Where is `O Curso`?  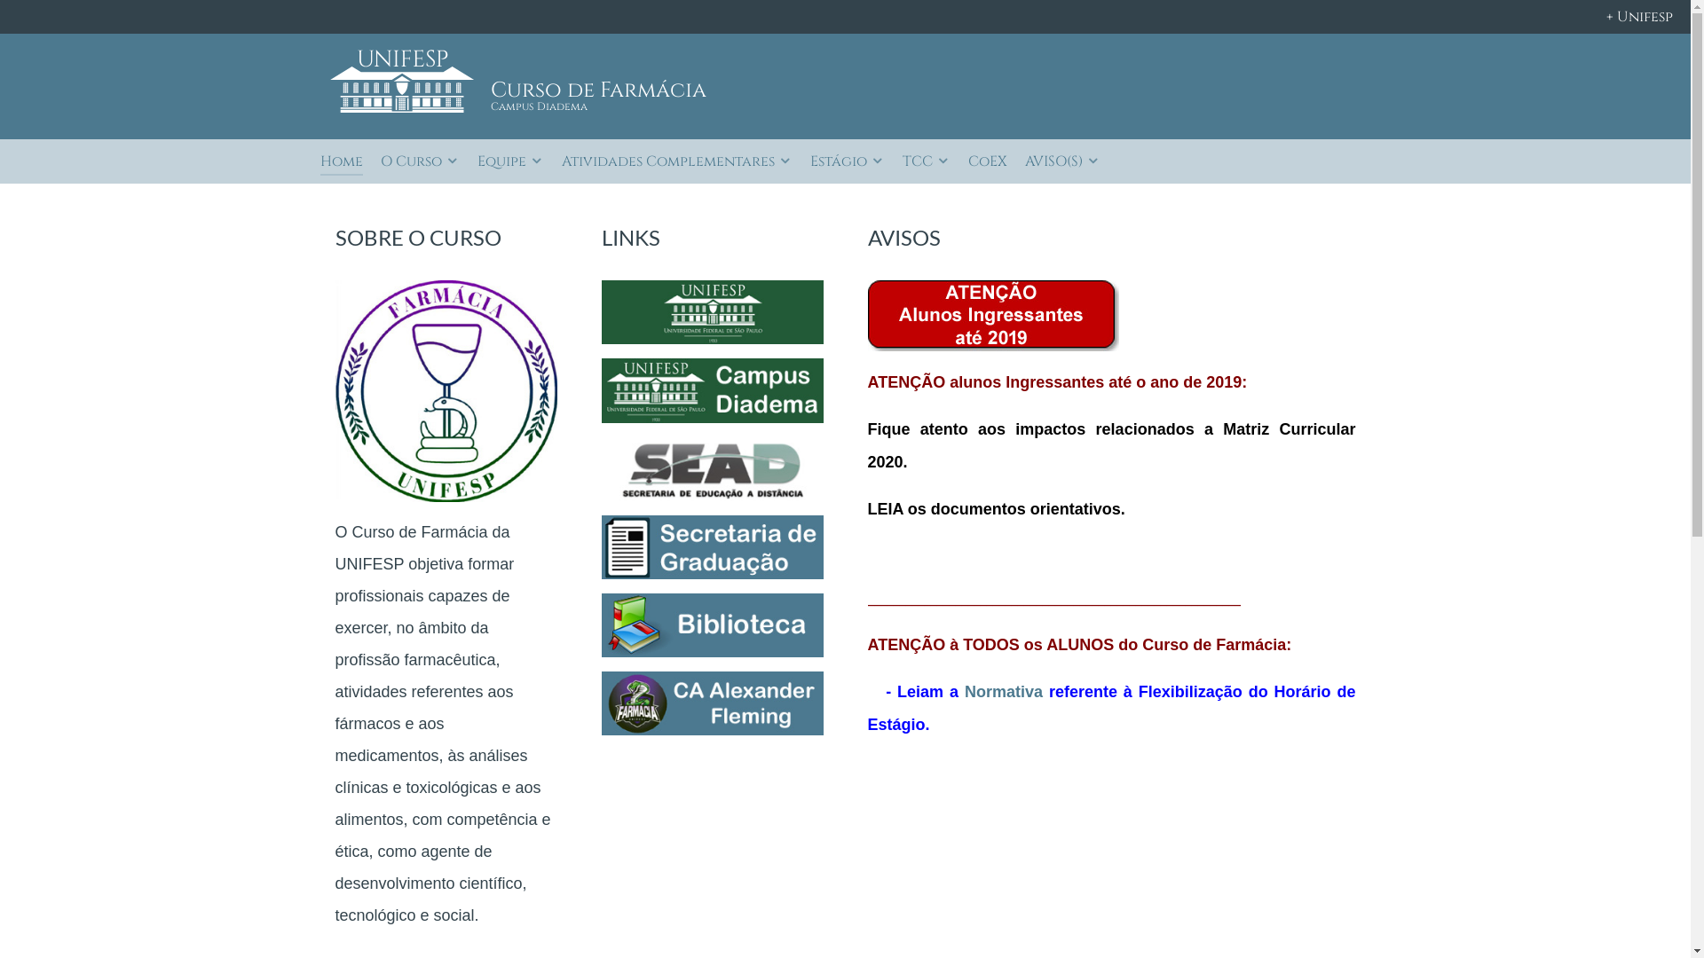
O Curso is located at coordinates (419, 163).